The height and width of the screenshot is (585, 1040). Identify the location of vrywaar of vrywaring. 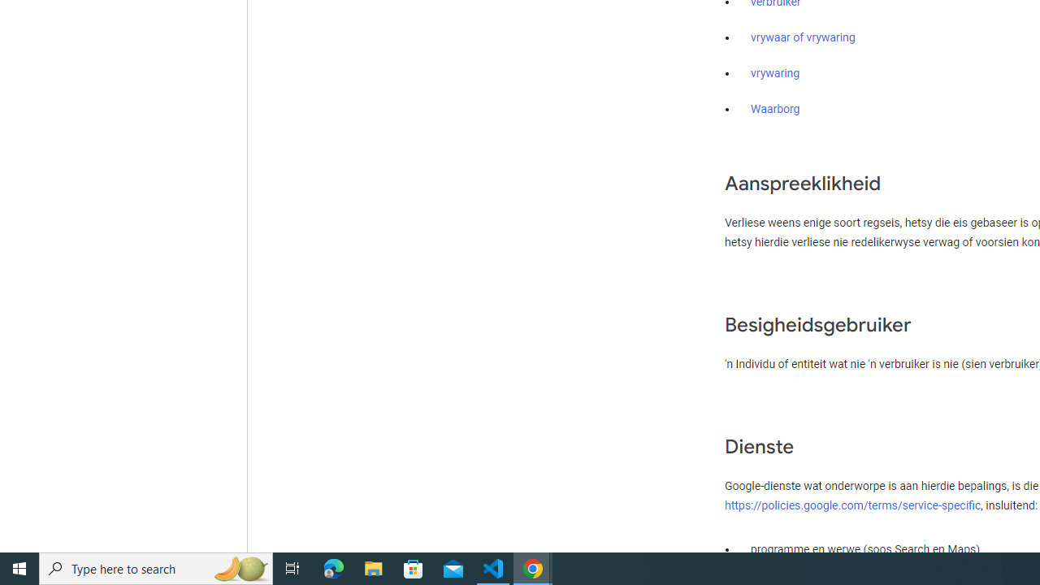
(803, 38).